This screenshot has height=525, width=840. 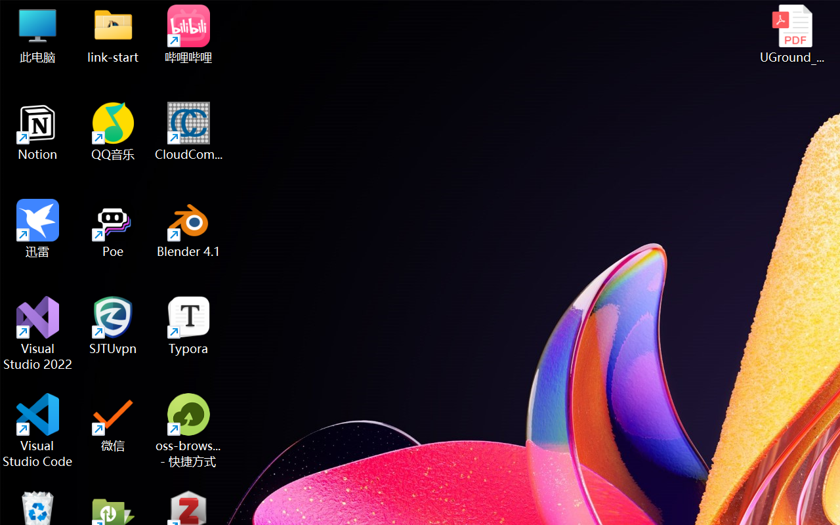 What do you see at coordinates (38, 430) in the screenshot?
I see `Visual Studio Code` at bounding box center [38, 430].